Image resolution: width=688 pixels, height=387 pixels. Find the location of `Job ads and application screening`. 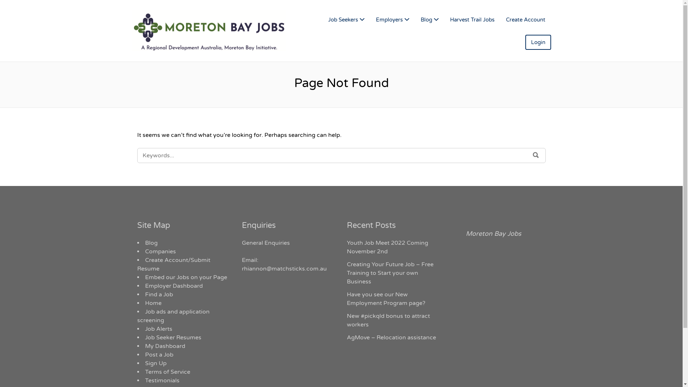

Job ads and application screening is located at coordinates (173, 316).